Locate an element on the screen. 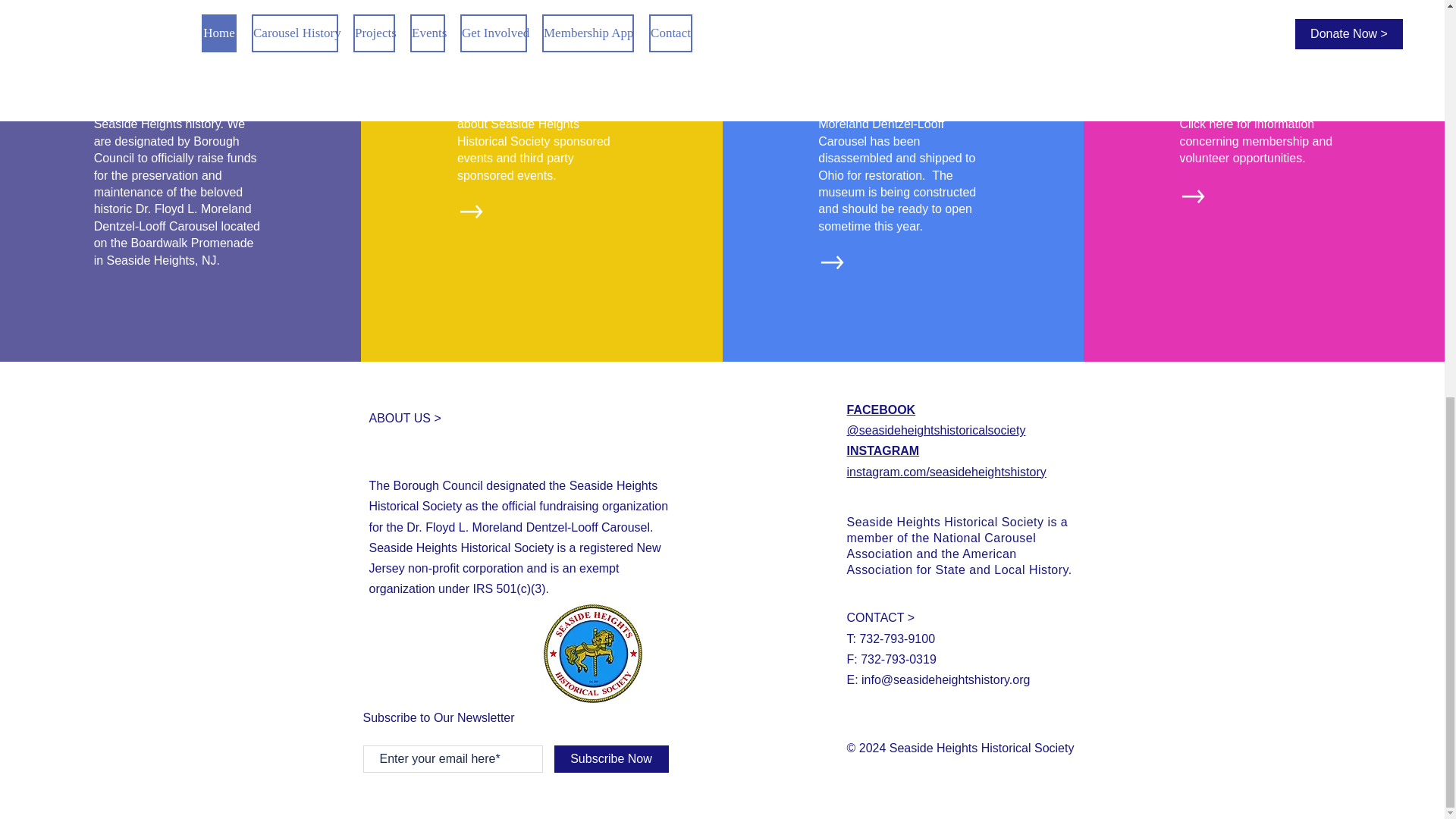 This screenshot has width=1456, height=819. OUR PROJECTS is located at coordinates (898, 70).